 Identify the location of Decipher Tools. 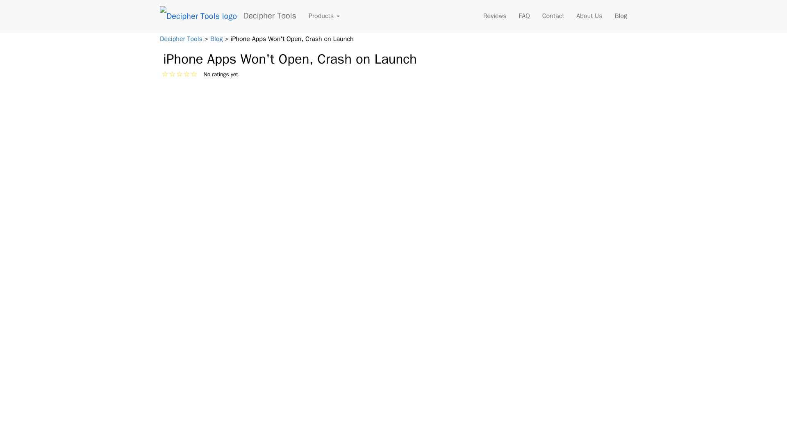
(269, 10).